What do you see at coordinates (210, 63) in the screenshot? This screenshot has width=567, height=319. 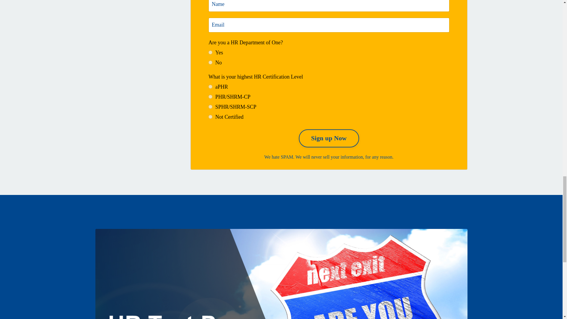 I see `No` at bounding box center [210, 63].